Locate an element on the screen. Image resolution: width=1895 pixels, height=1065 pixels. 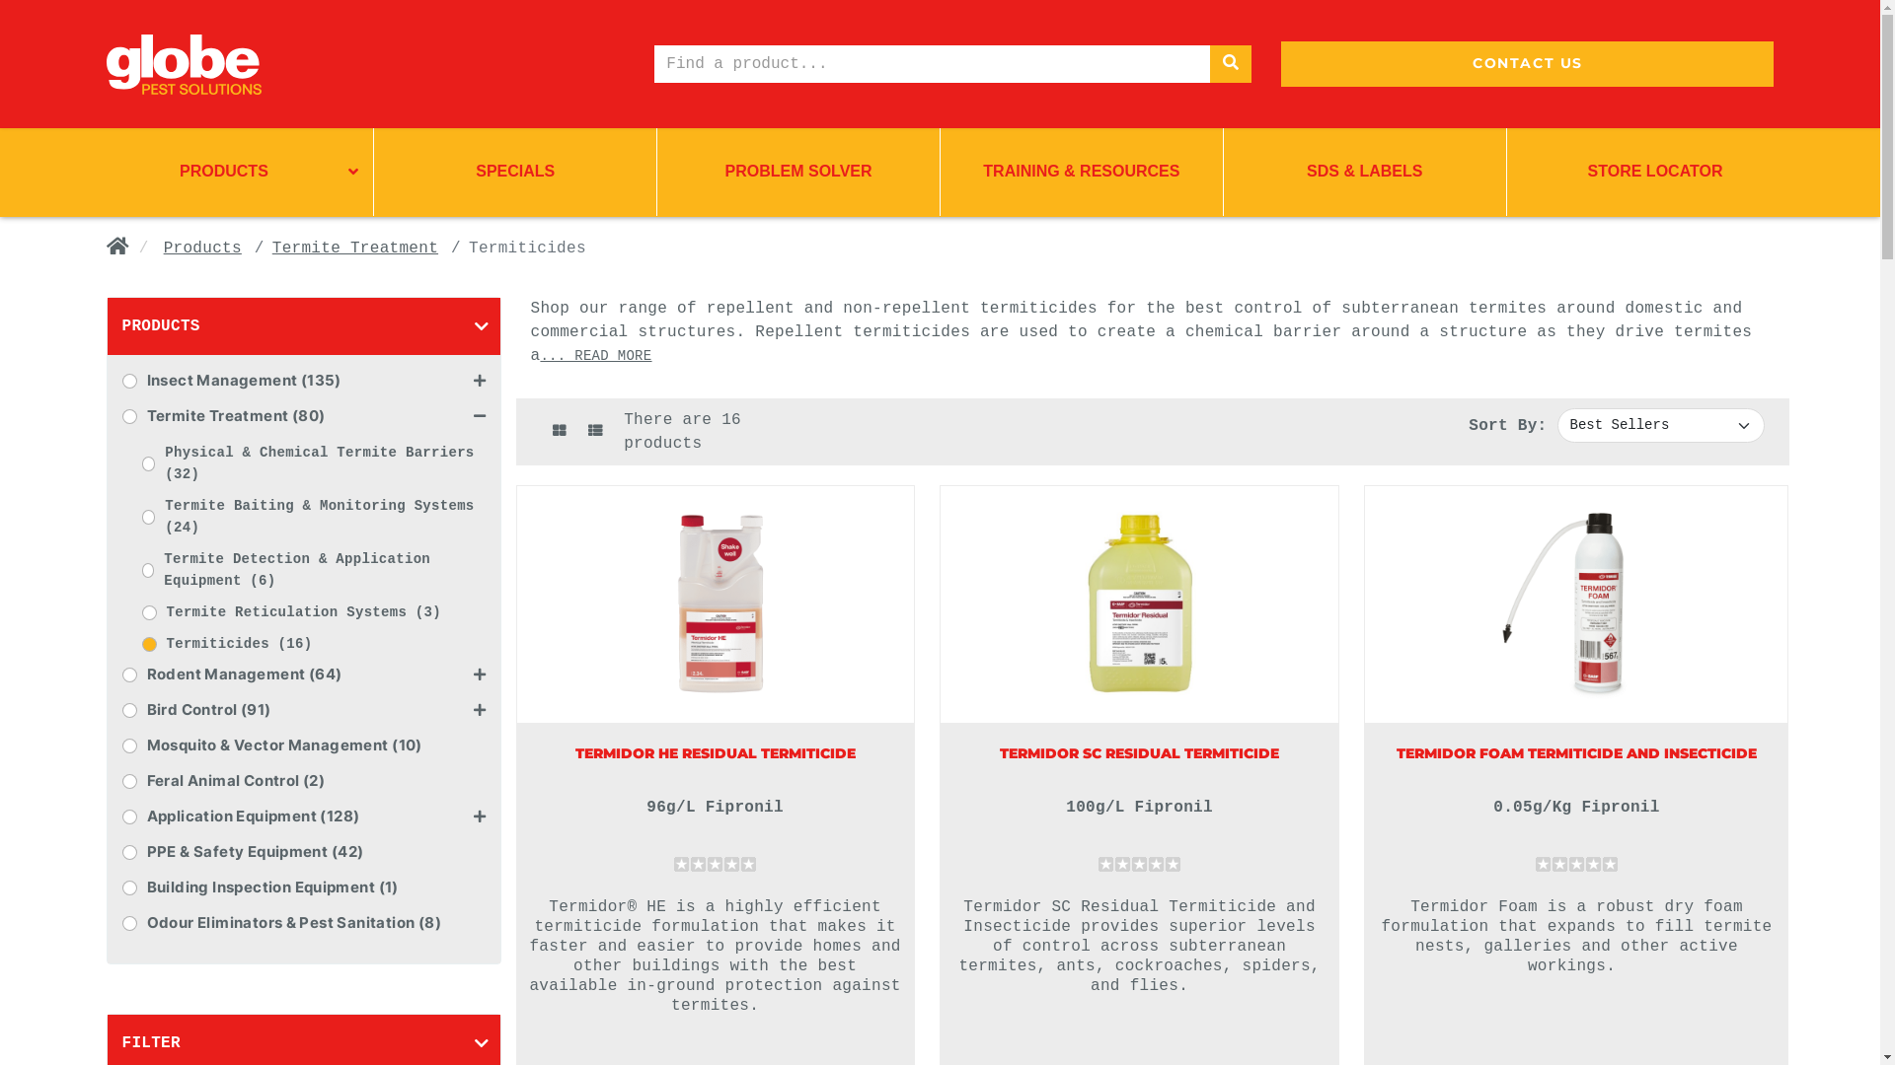
Mosquito & Vector Management (10) is located at coordinates (316, 745).